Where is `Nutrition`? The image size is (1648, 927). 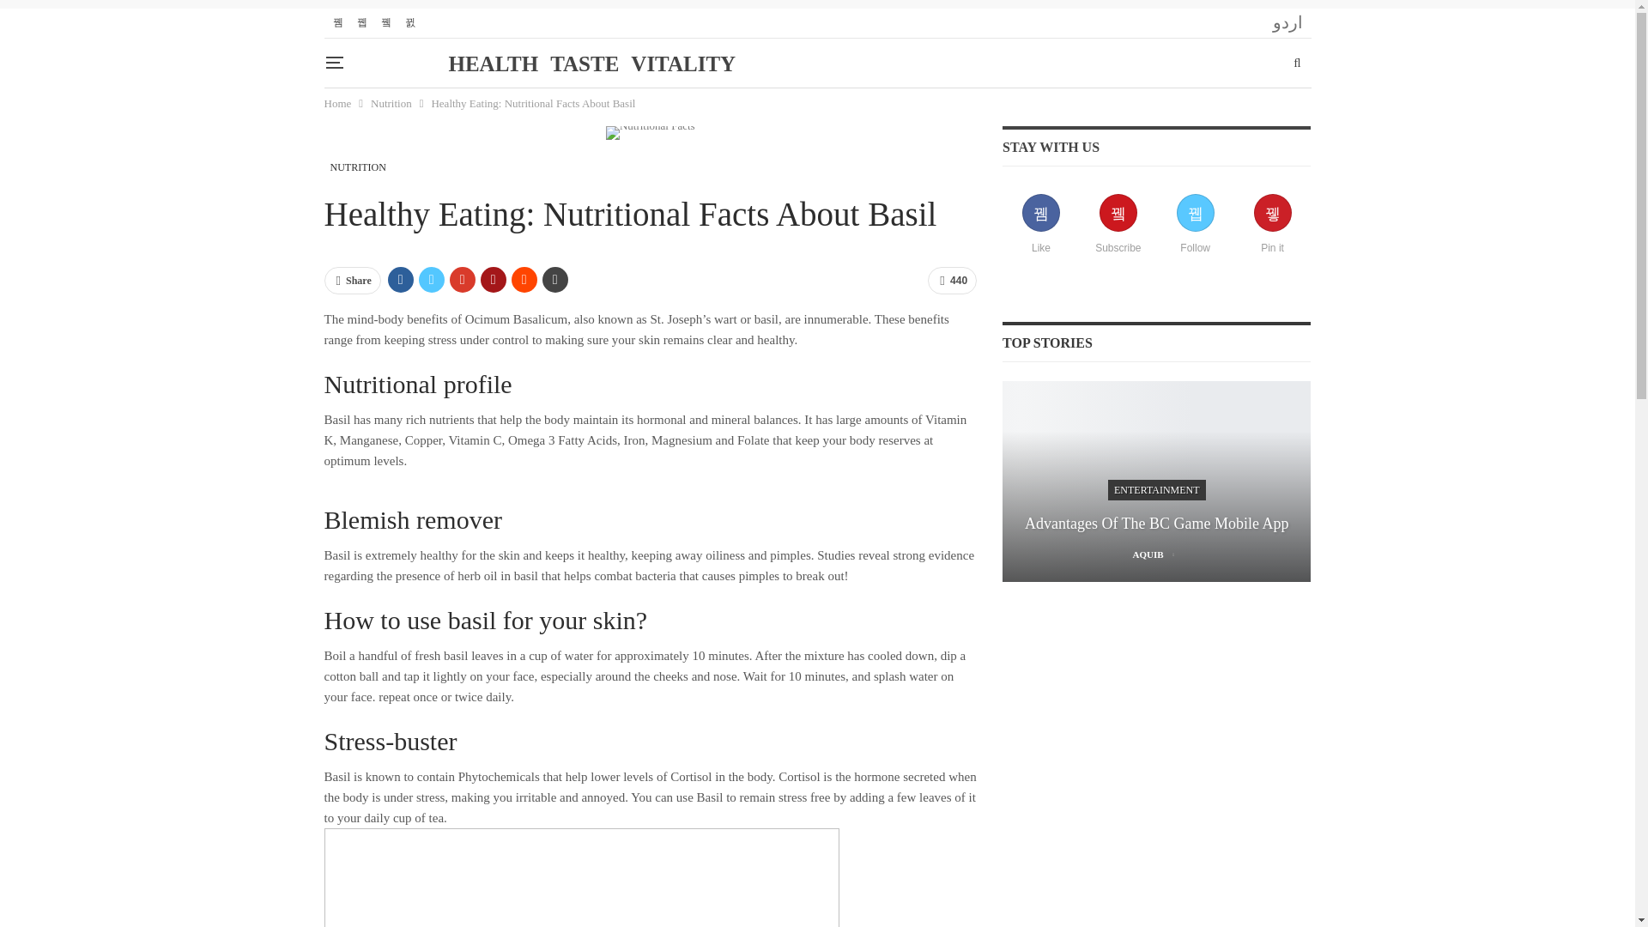 Nutrition is located at coordinates (391, 103).